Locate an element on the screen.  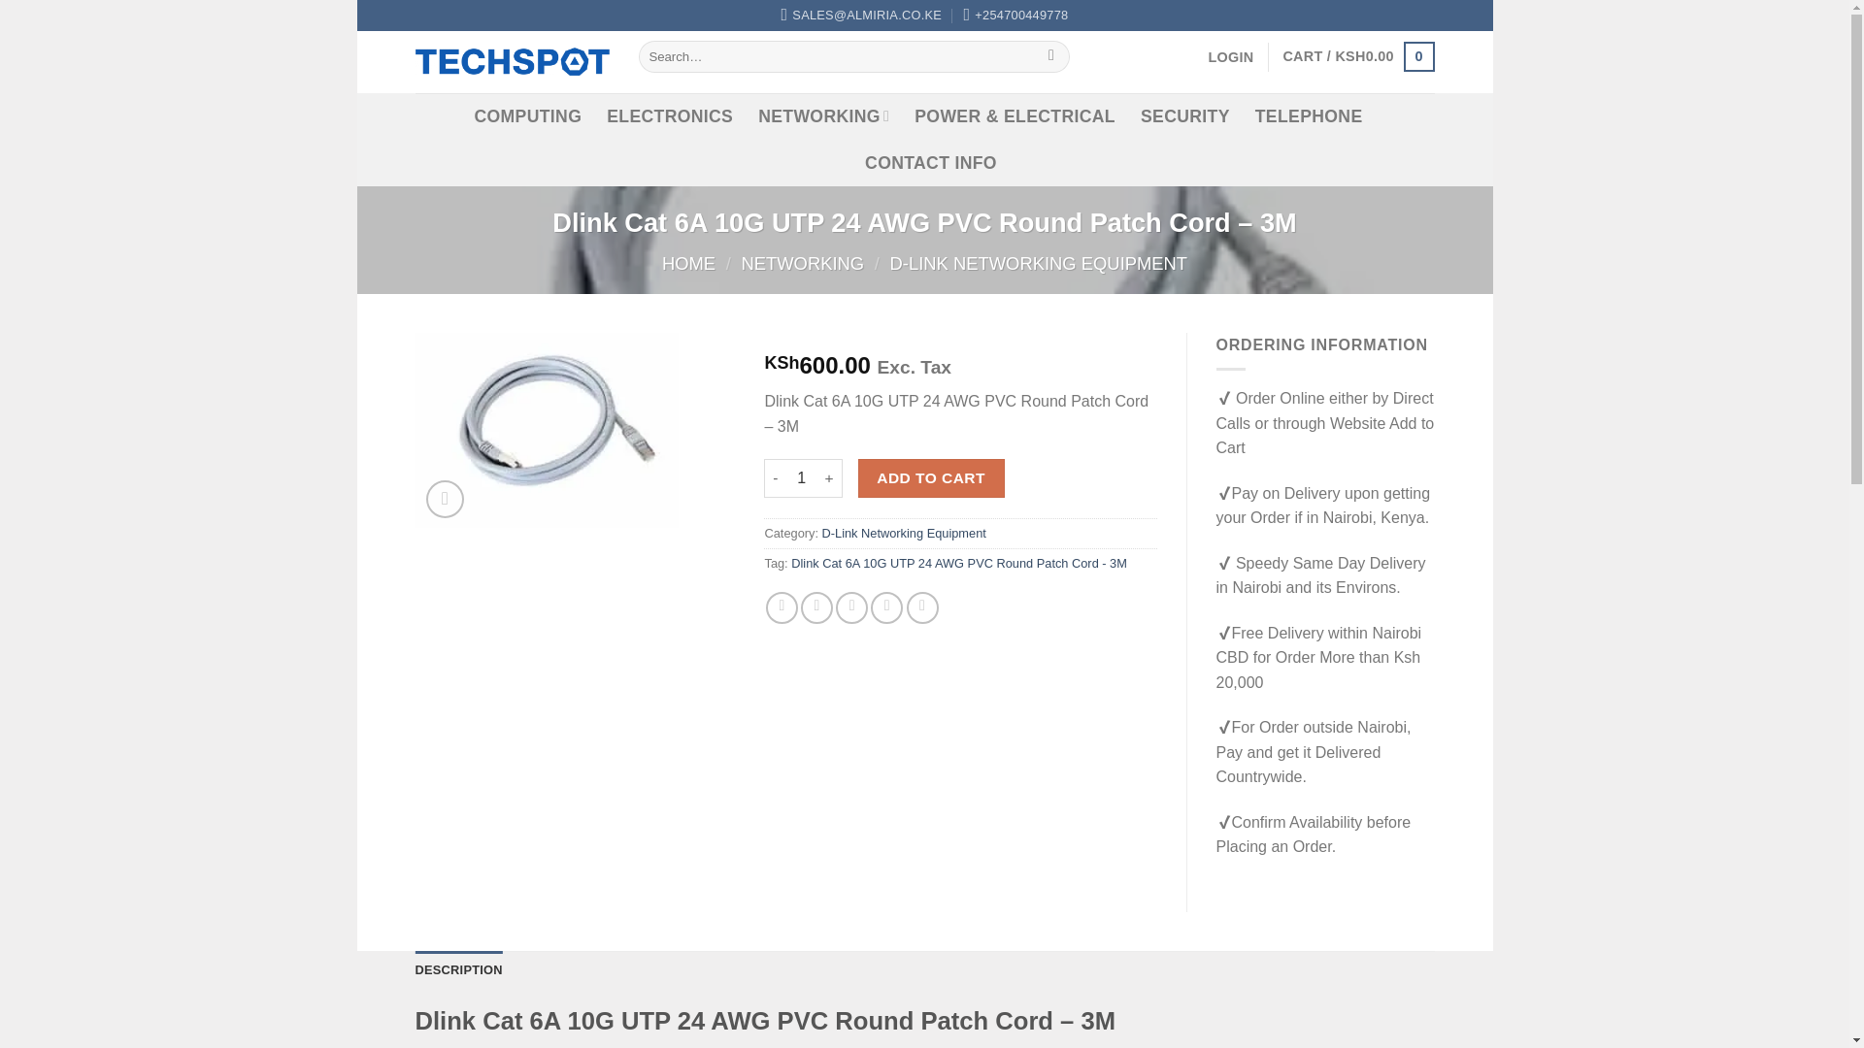
Share on LinkedIn is located at coordinates (922, 607).